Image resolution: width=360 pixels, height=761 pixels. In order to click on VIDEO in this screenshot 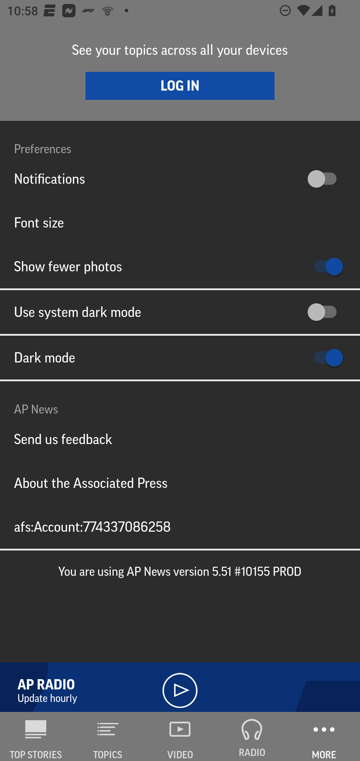, I will do `click(180, 736)`.